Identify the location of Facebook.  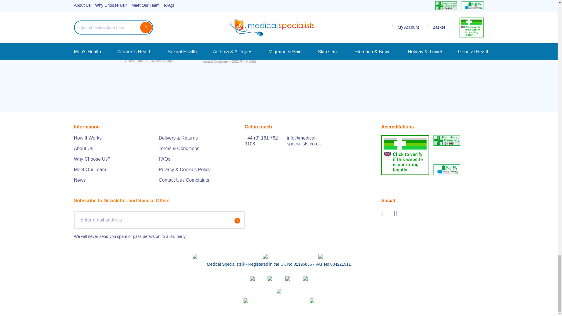
(398, 213).